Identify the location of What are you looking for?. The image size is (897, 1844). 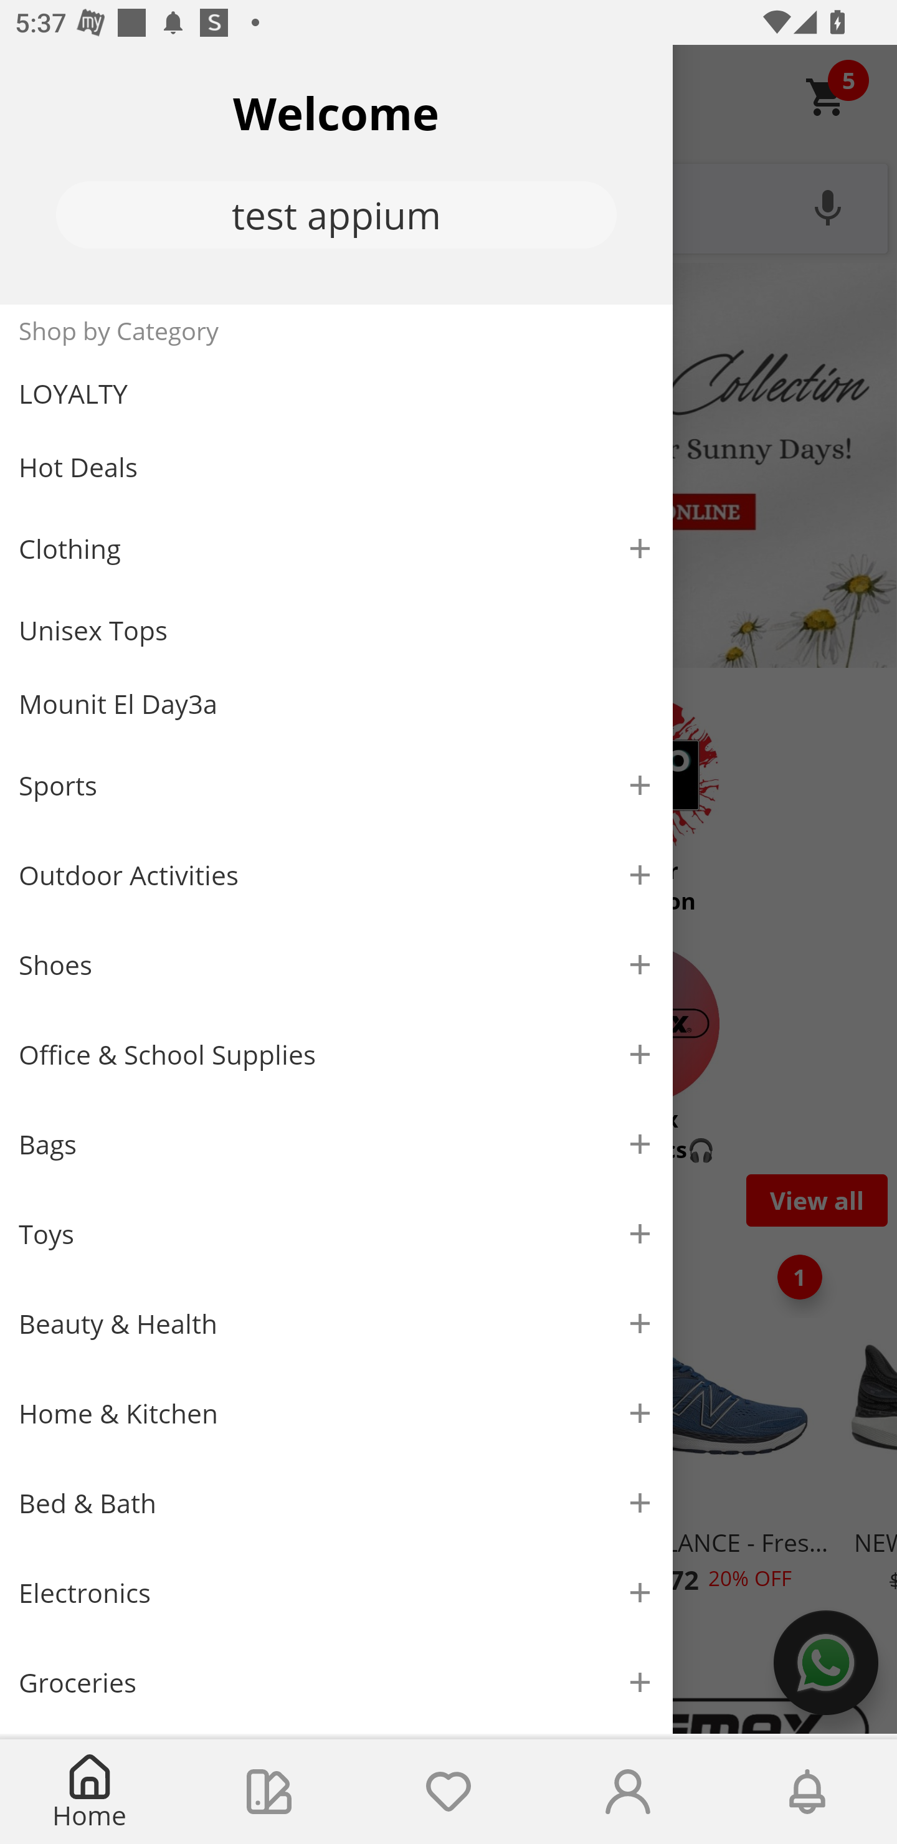
(448, 206).